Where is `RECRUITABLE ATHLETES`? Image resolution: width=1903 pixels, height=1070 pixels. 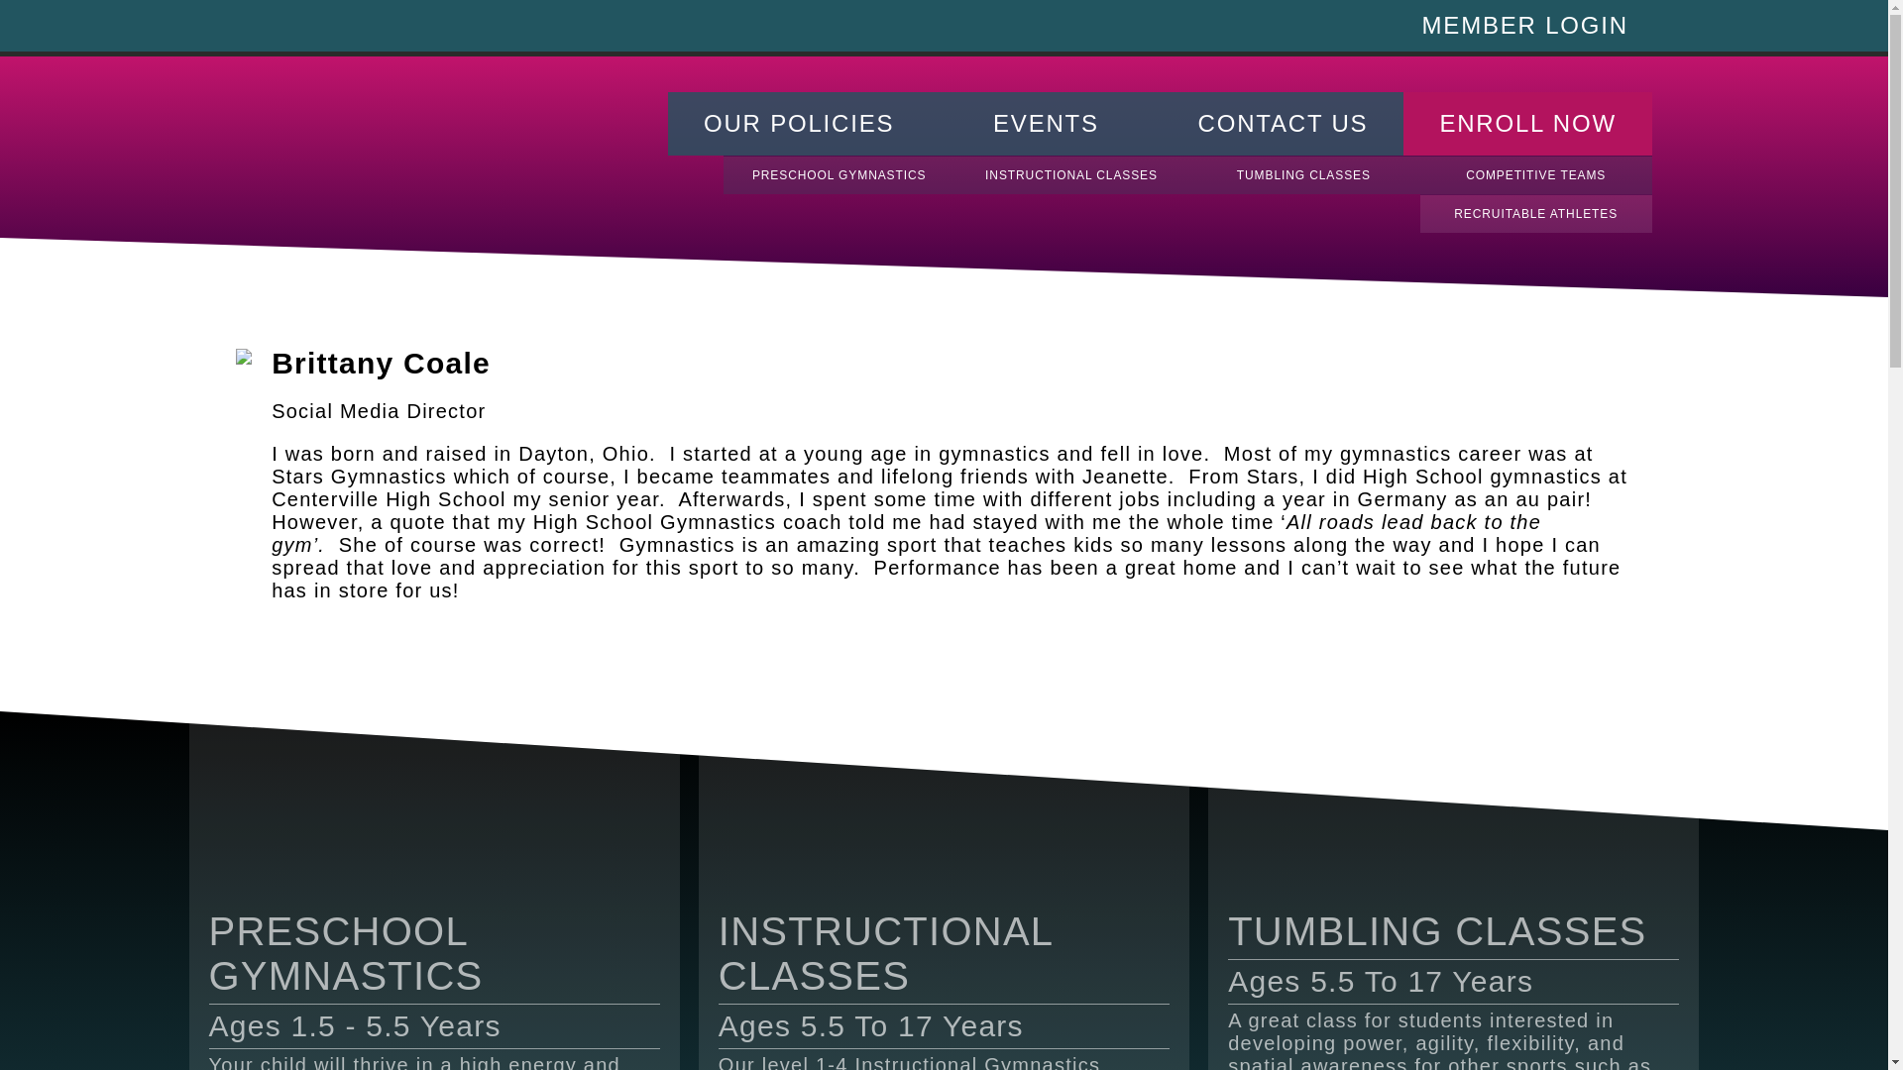 RECRUITABLE ATHLETES is located at coordinates (1535, 213).